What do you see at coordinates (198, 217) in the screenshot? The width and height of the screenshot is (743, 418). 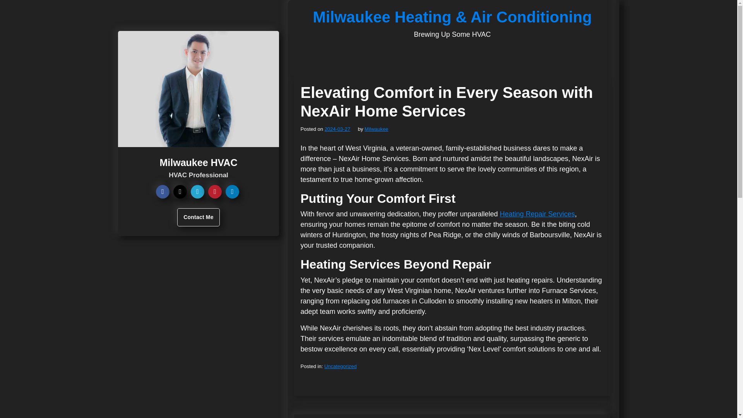 I see `Contact Me` at bounding box center [198, 217].